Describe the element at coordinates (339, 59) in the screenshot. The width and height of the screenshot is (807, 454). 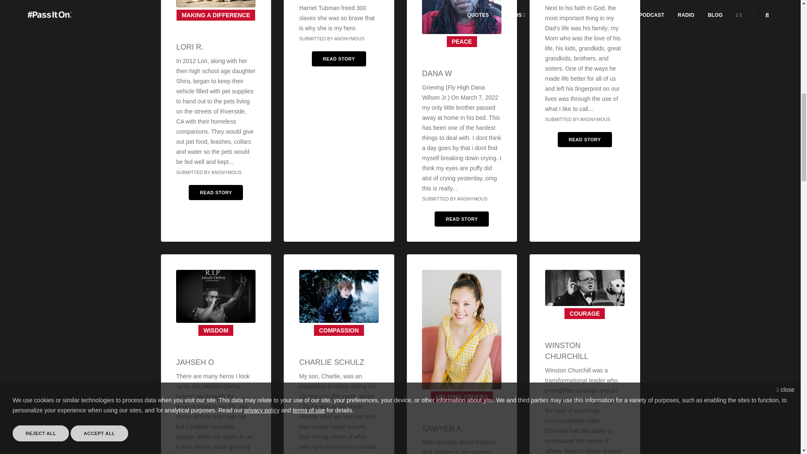
I see `READ STORY` at that location.